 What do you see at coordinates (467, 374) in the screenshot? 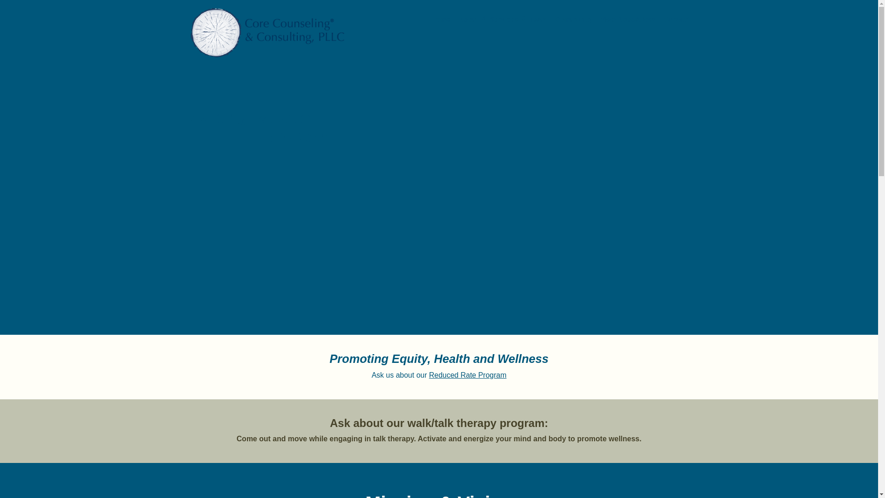
I see `Reduced Rate Program` at bounding box center [467, 374].